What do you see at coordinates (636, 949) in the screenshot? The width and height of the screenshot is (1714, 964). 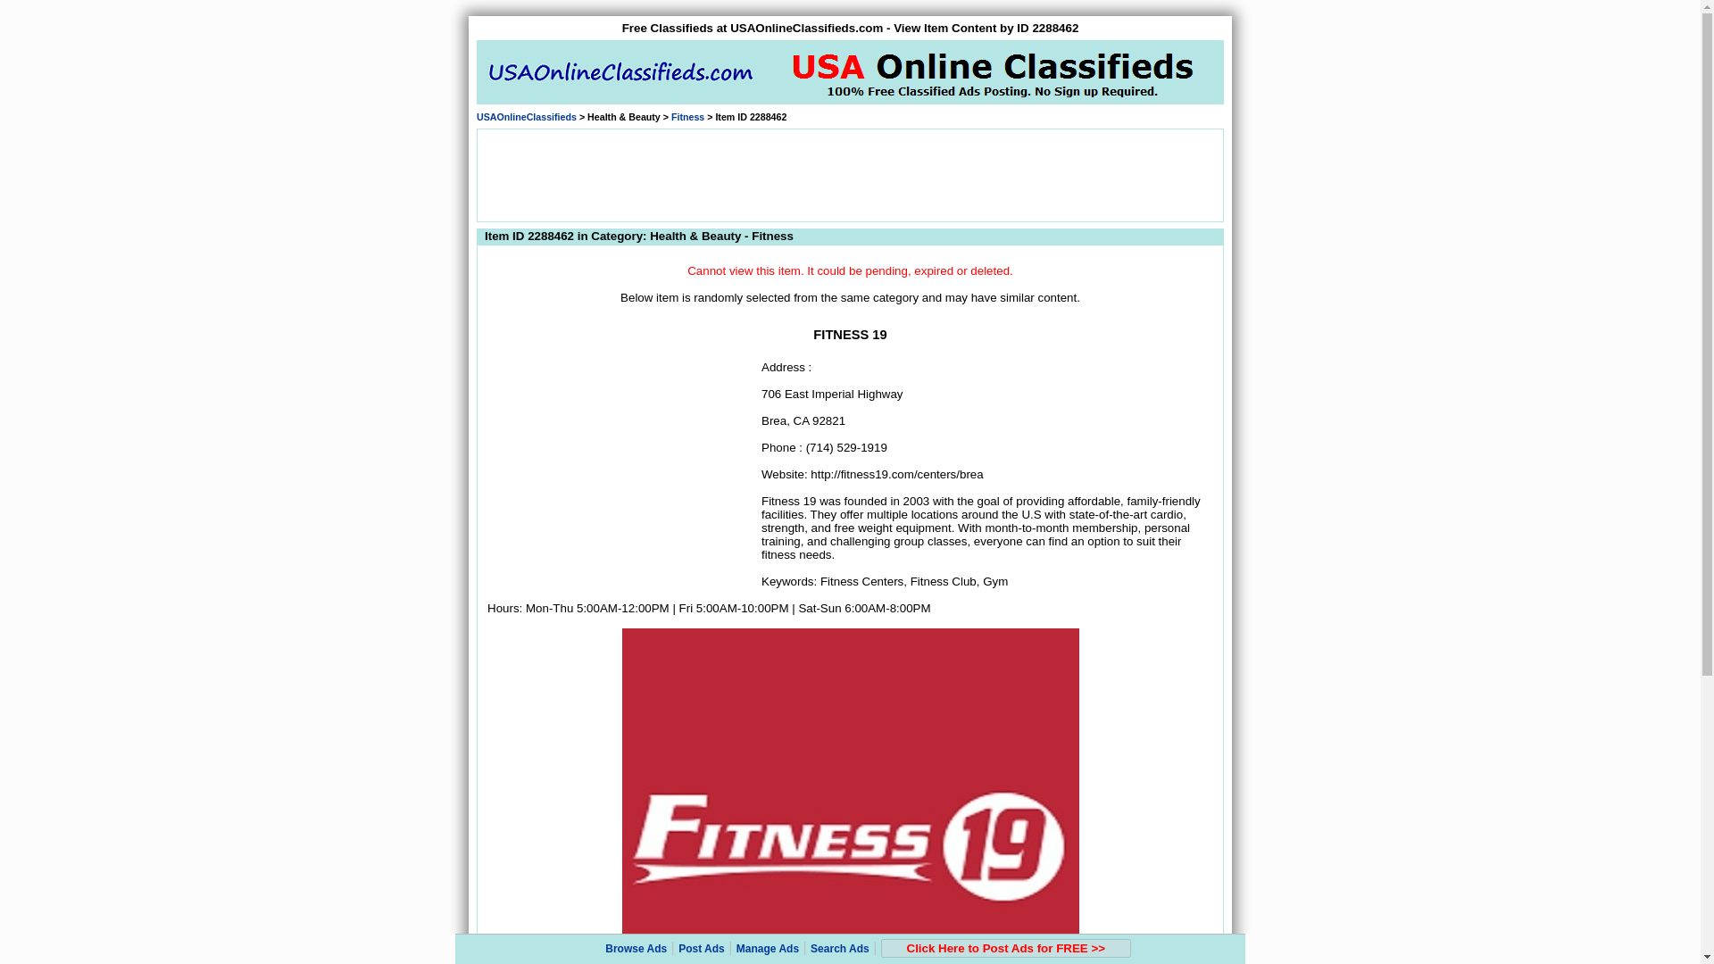 I see `Browse Ads` at bounding box center [636, 949].